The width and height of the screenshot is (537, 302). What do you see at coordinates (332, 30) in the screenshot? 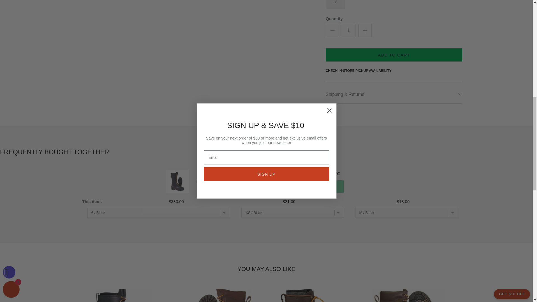
I see `Minus` at bounding box center [332, 30].